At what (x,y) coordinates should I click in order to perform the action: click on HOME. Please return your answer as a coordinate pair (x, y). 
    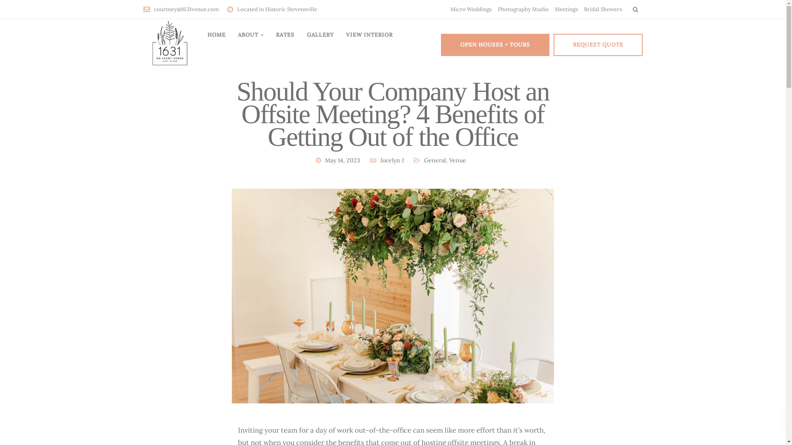
    Looking at the image, I should click on (217, 35).